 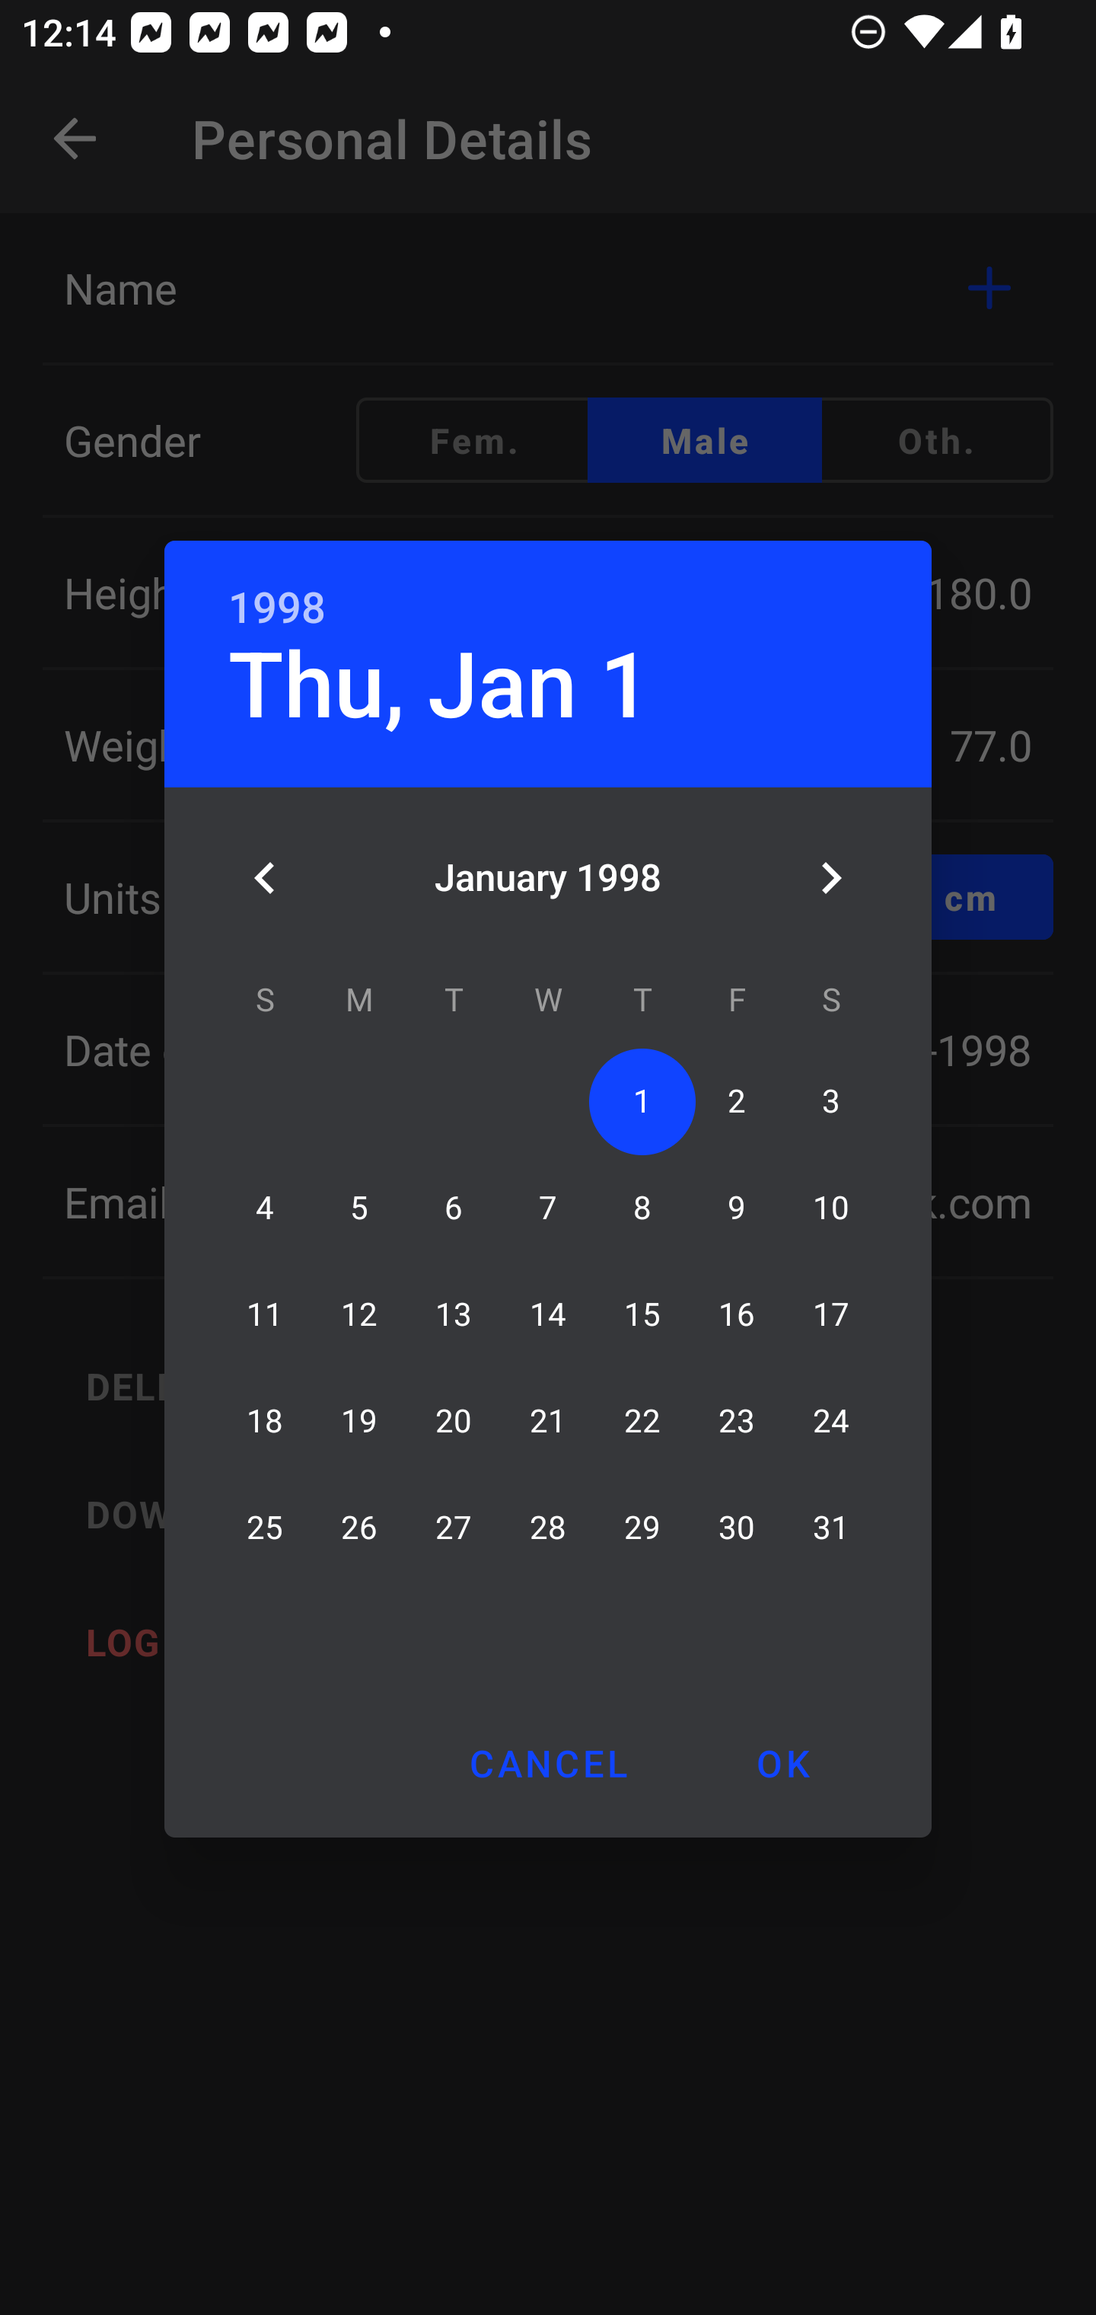 I want to click on 24 24 January 1998, so click(x=830, y=1421).